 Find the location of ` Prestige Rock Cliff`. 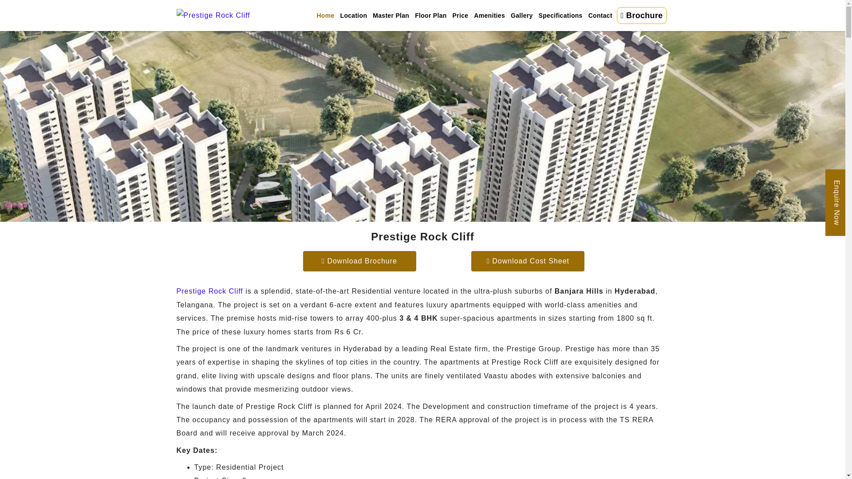

 Prestige Rock Cliff is located at coordinates (209, 291).